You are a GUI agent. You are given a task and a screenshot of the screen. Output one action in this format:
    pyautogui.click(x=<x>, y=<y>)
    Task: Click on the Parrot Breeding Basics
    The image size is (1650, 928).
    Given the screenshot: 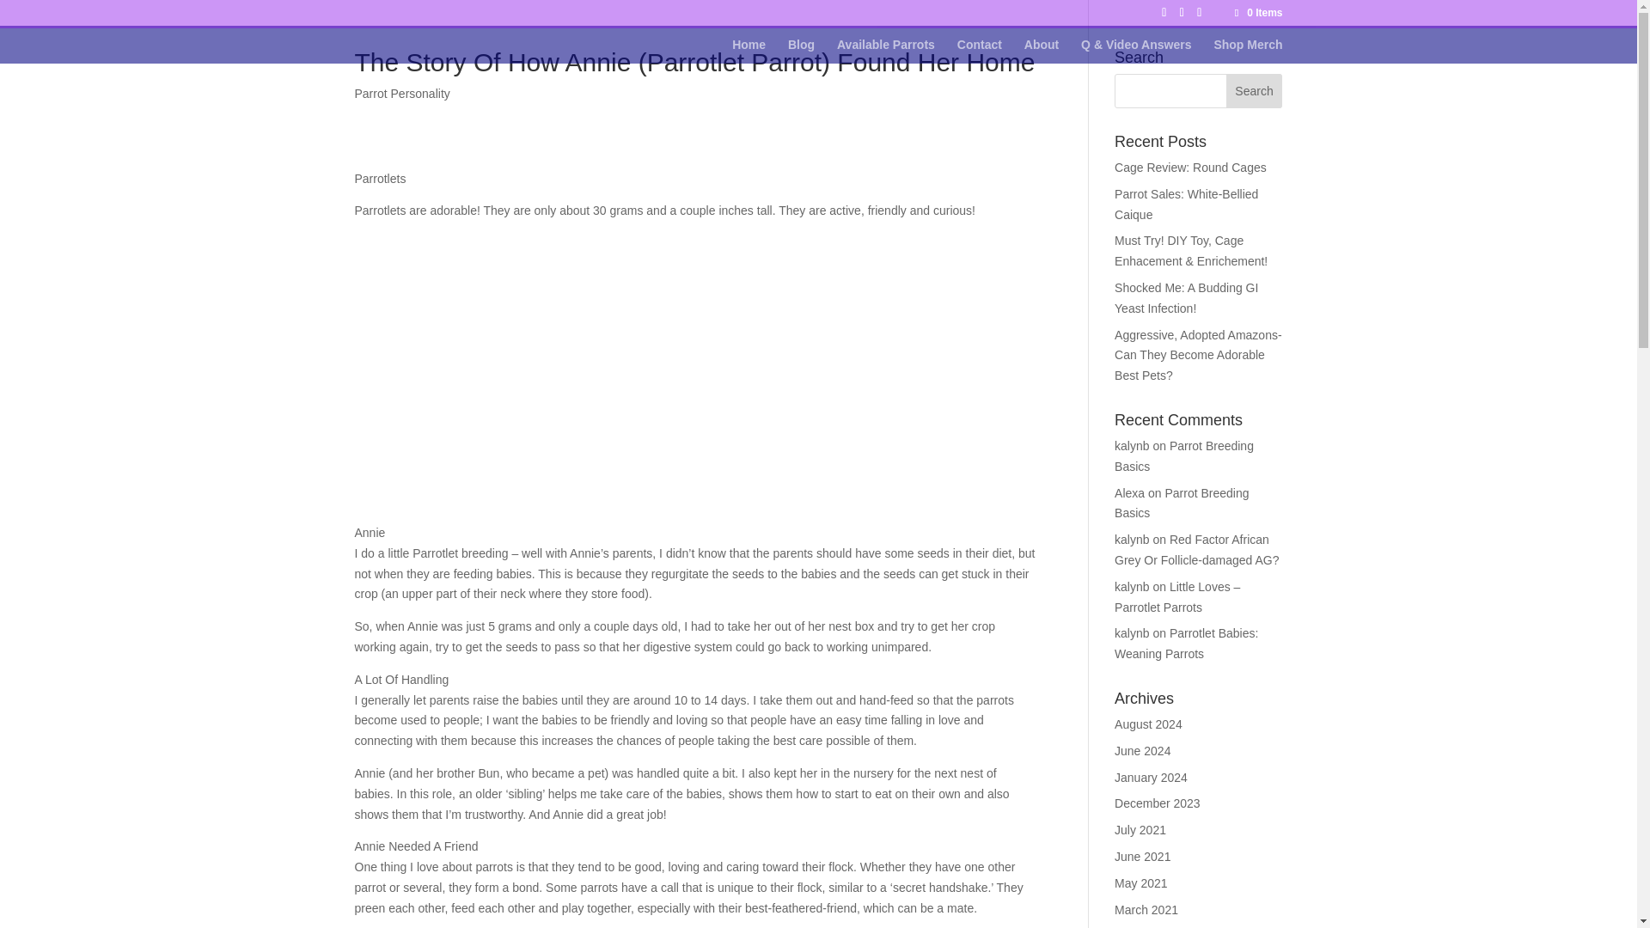 What is the action you would take?
    pyautogui.click(x=1184, y=455)
    